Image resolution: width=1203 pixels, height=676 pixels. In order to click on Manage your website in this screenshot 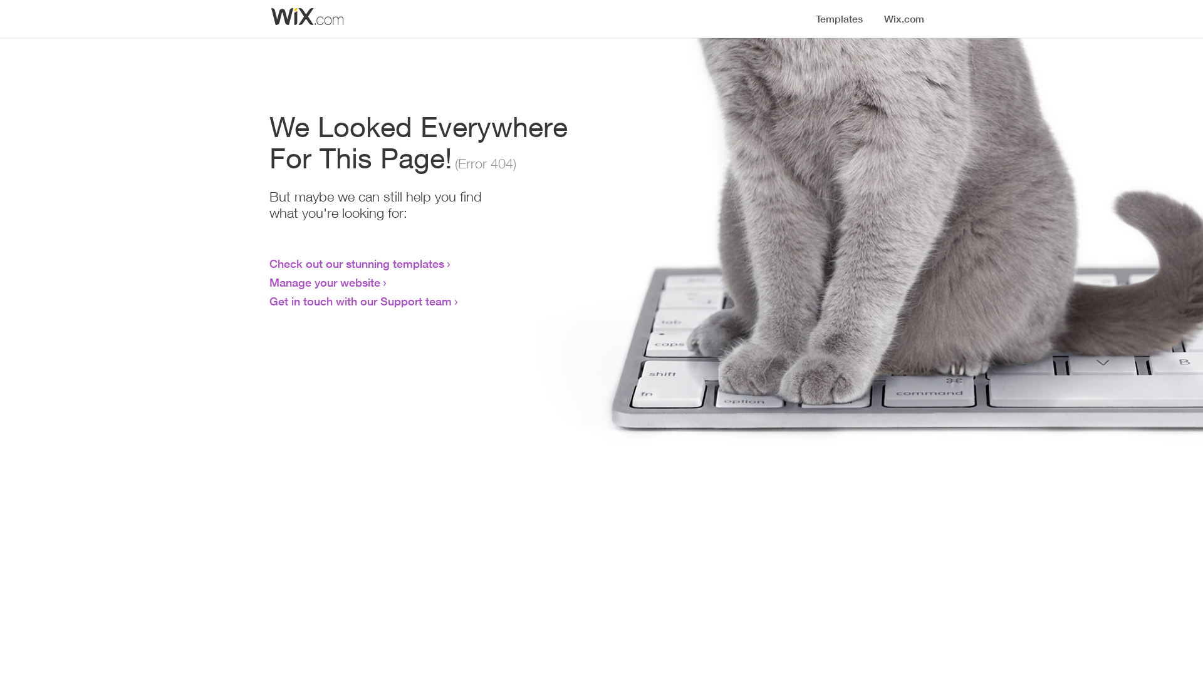, I will do `click(325, 282)`.